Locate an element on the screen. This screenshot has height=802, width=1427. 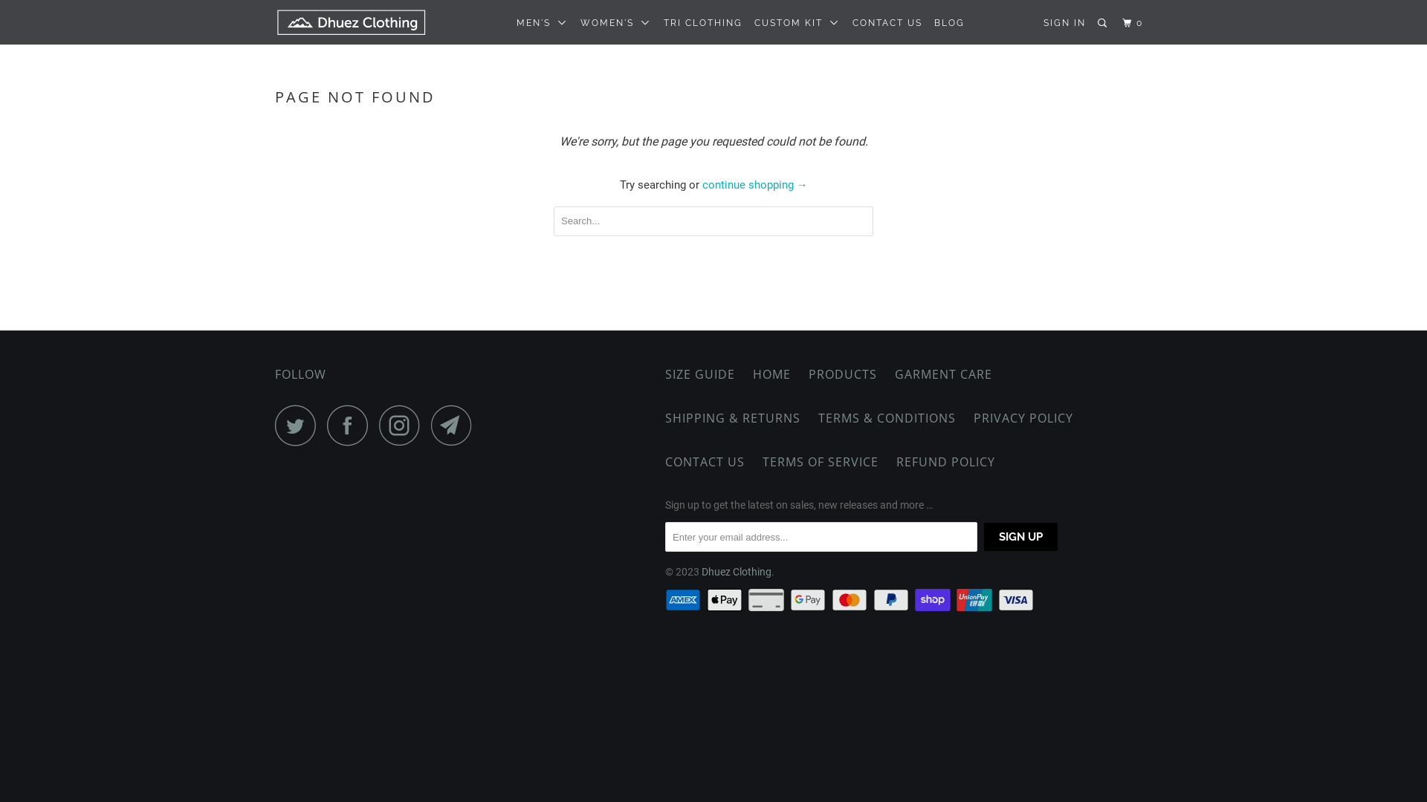
Dhuez Clothing is located at coordinates (737, 572).